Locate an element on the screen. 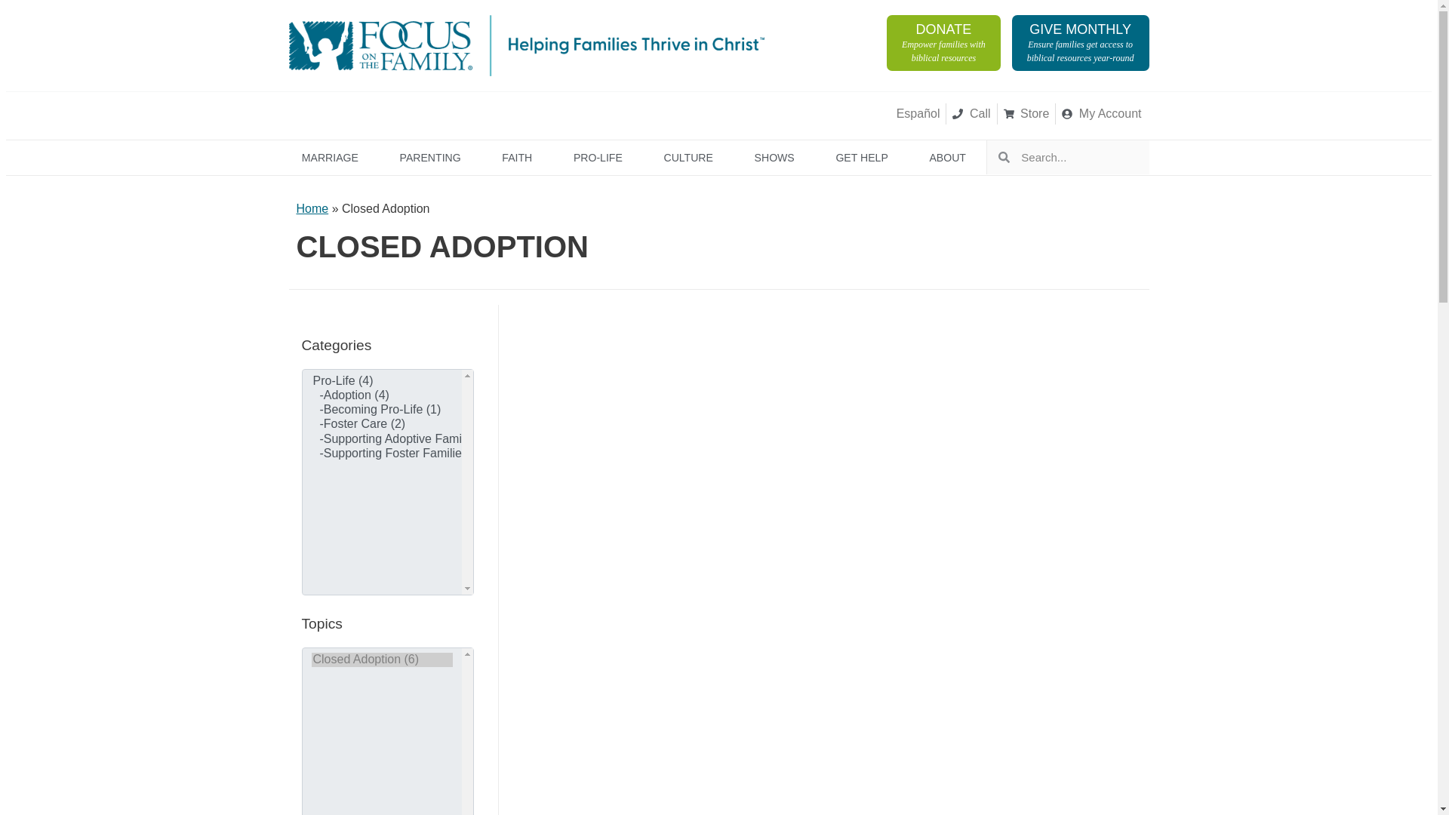  MARRIAGE is located at coordinates (943, 42).